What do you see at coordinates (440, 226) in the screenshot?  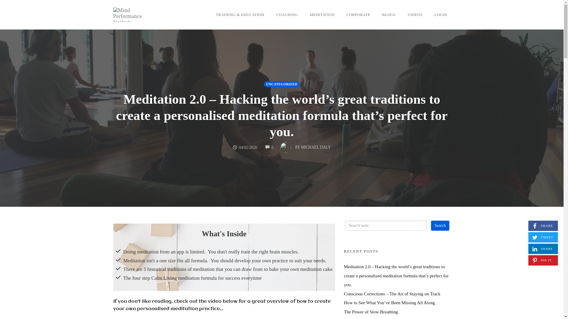 I see `Search` at bounding box center [440, 226].